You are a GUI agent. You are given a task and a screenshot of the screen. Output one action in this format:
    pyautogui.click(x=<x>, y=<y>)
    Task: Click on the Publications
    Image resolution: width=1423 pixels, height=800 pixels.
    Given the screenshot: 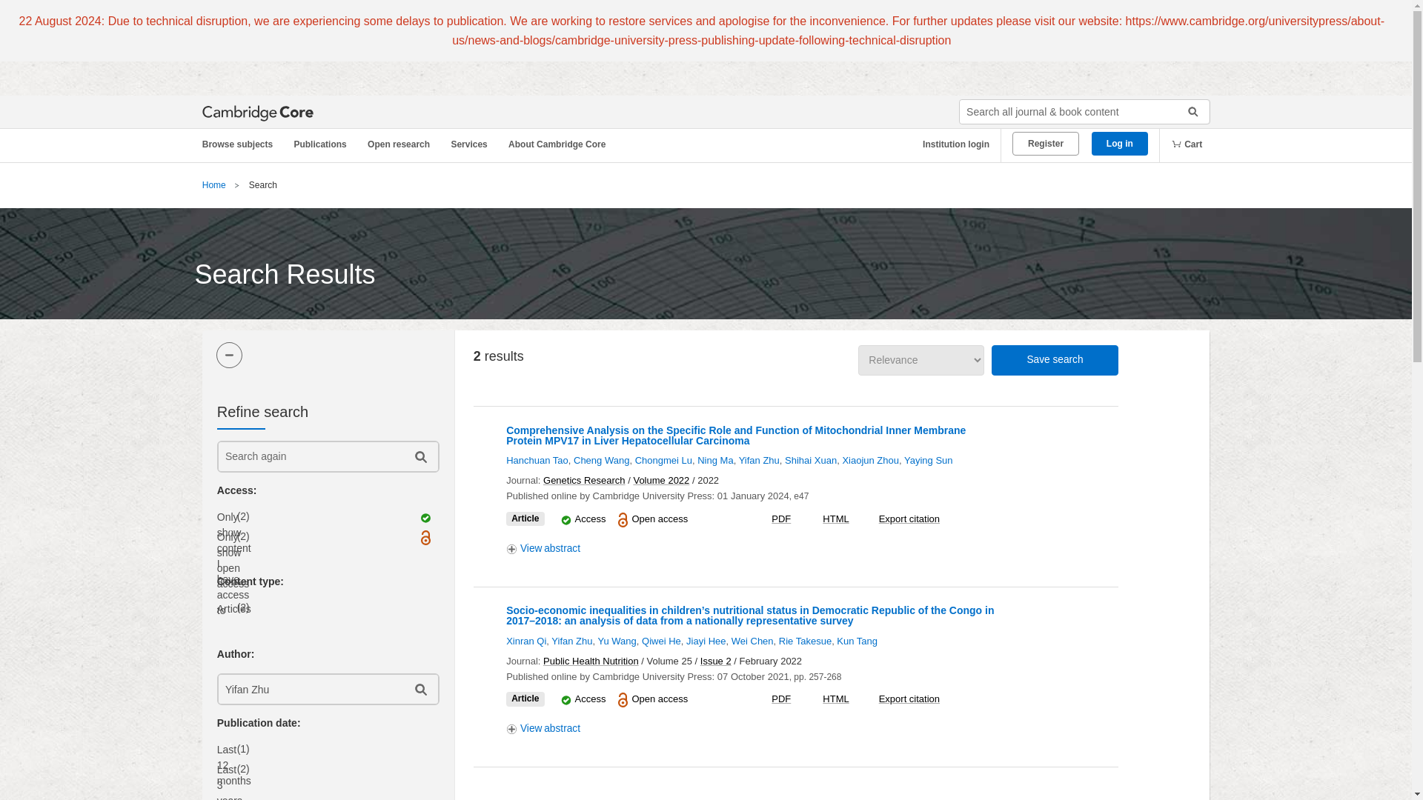 What is the action you would take?
    pyautogui.click(x=322, y=144)
    